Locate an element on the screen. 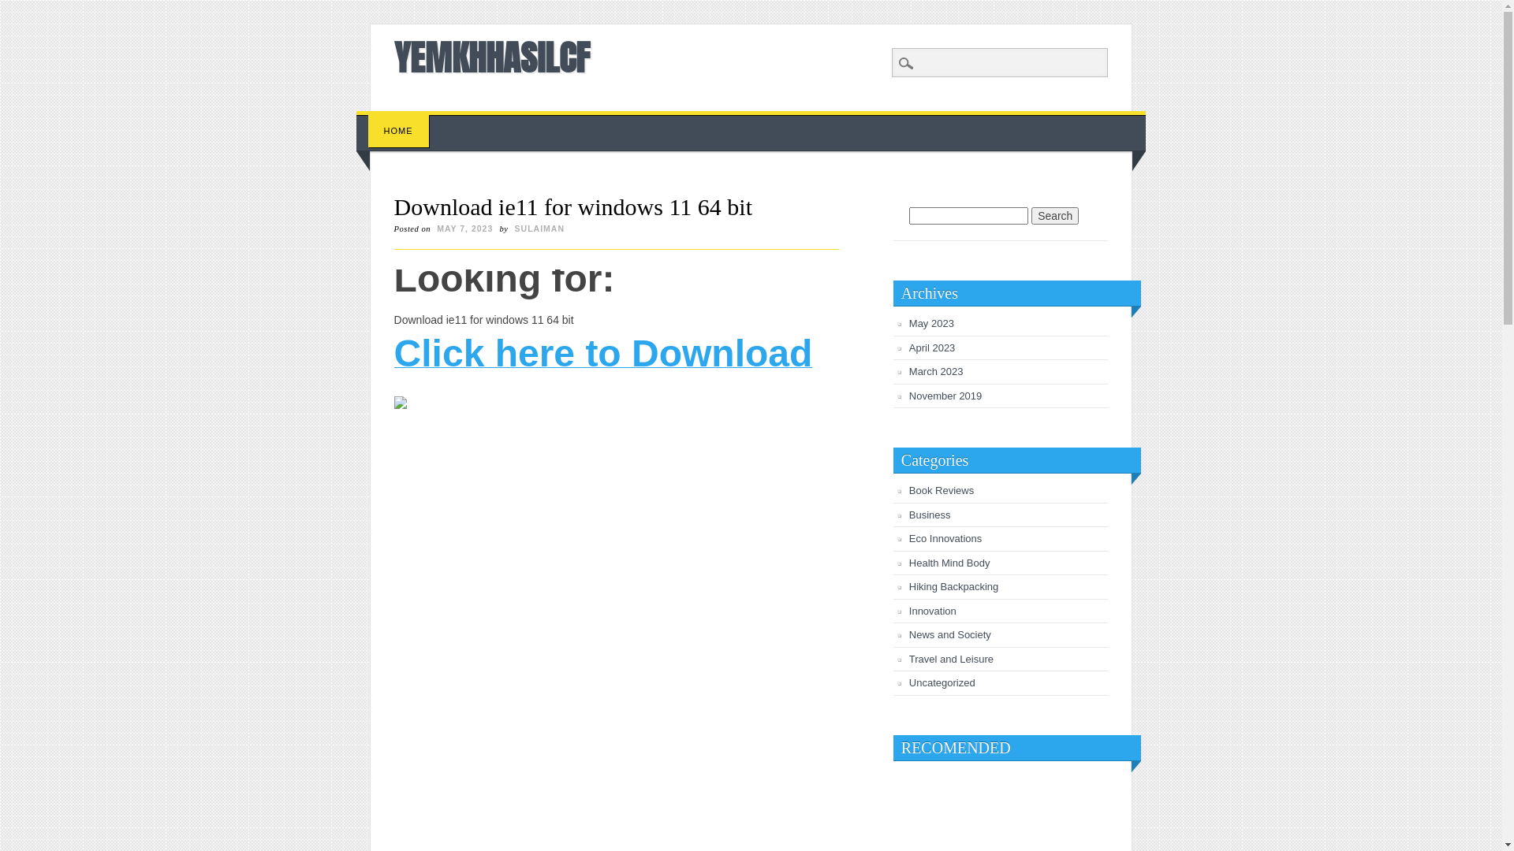  Uncategorized is located at coordinates (942, 682).